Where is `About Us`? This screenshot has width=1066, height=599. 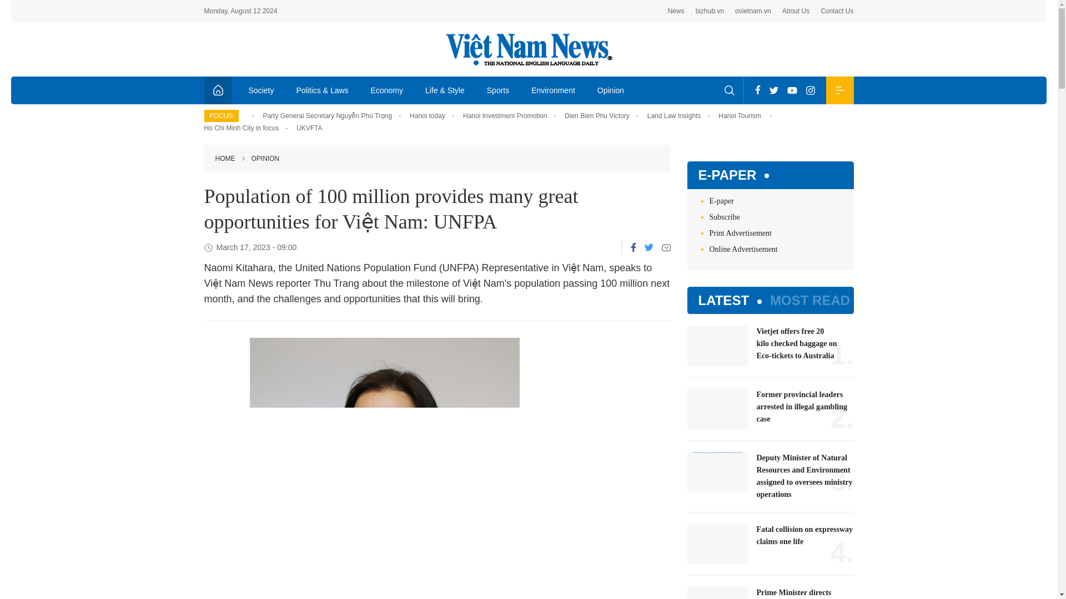
About Us is located at coordinates (796, 11).